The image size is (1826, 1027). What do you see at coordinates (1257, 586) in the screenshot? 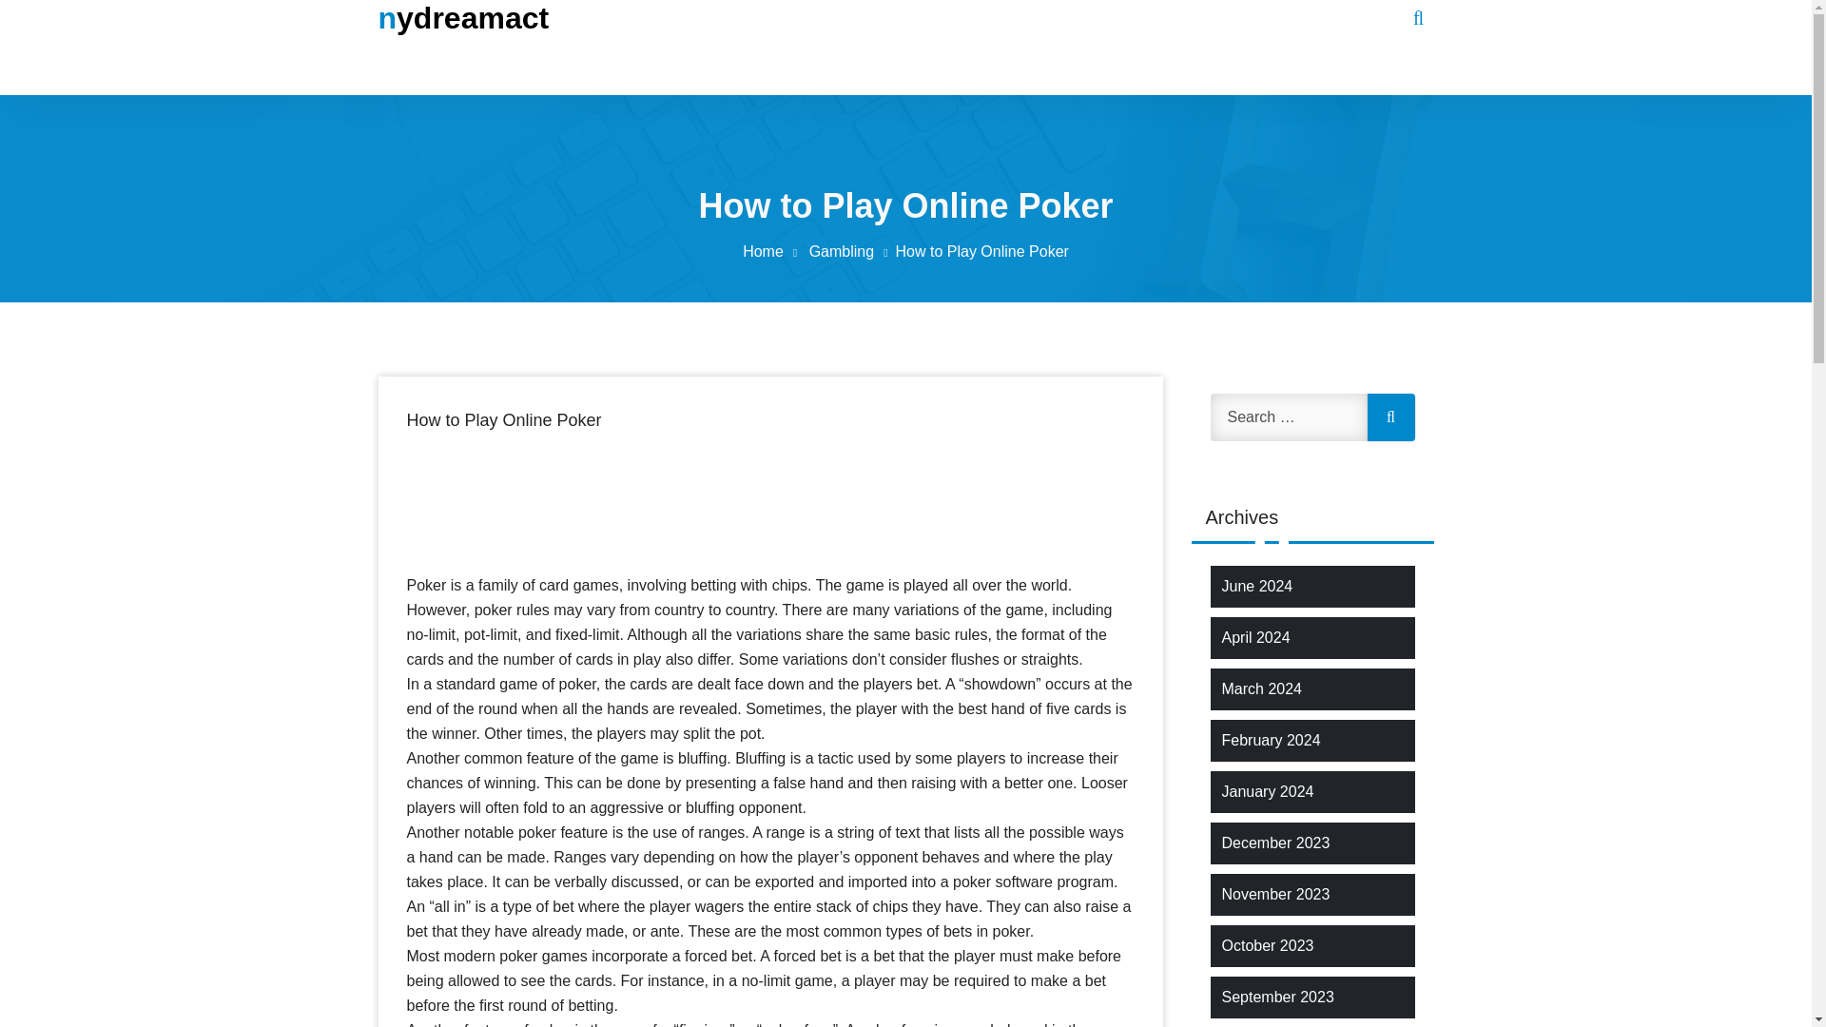
I see `June 2024` at bounding box center [1257, 586].